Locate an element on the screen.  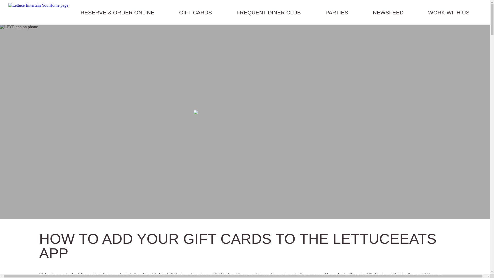
WORK WITH US is located at coordinates (449, 12).